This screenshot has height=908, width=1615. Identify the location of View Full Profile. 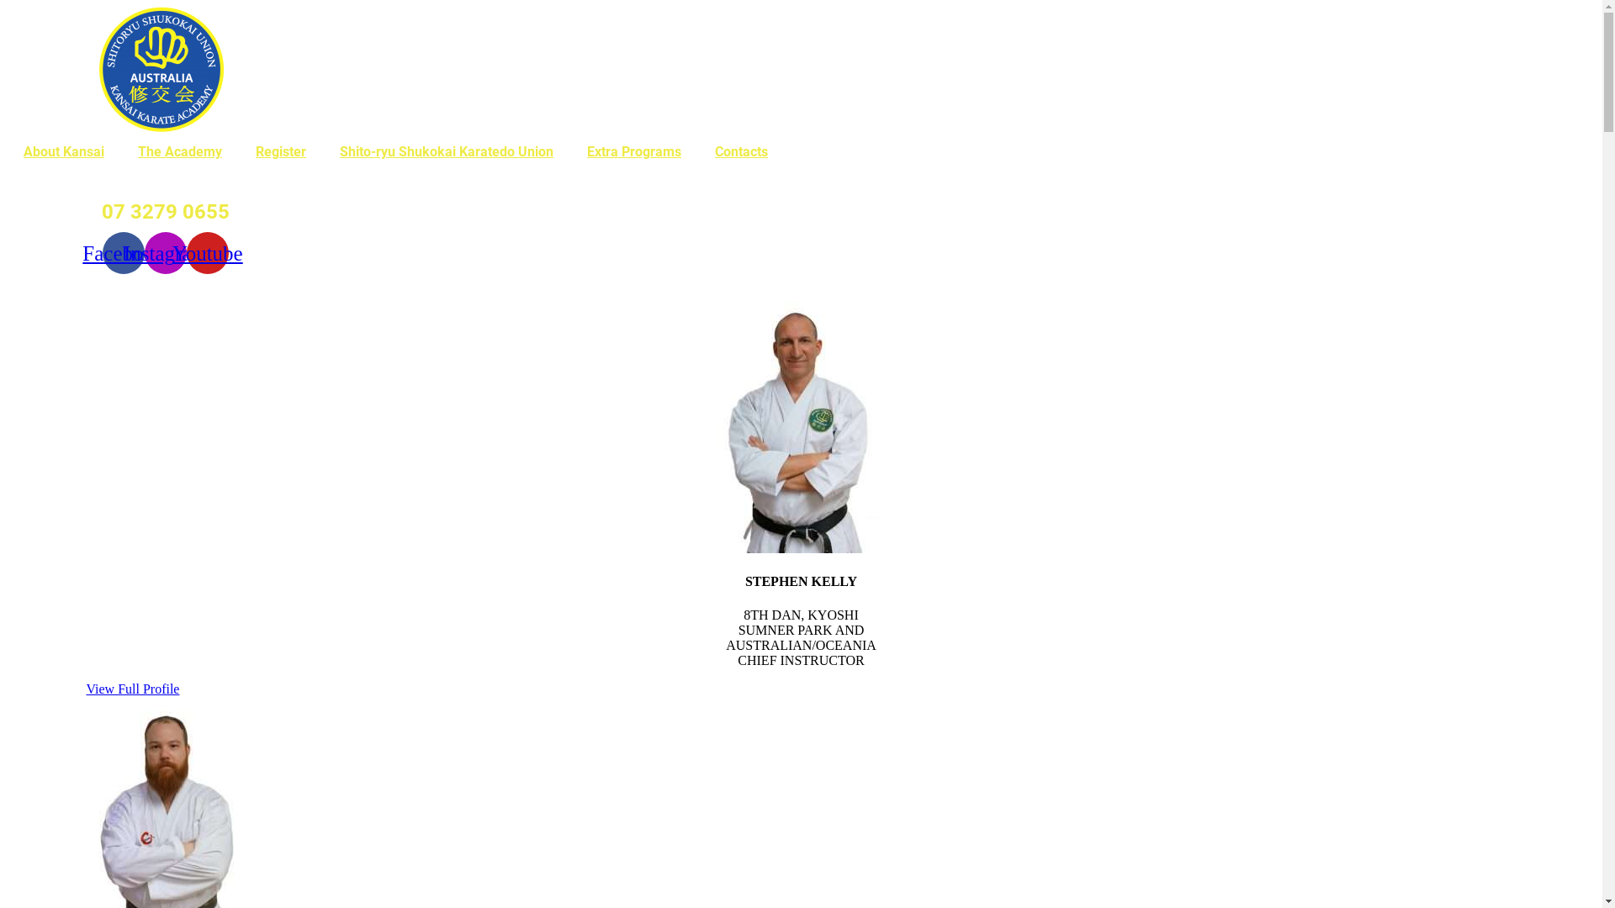
(133, 689).